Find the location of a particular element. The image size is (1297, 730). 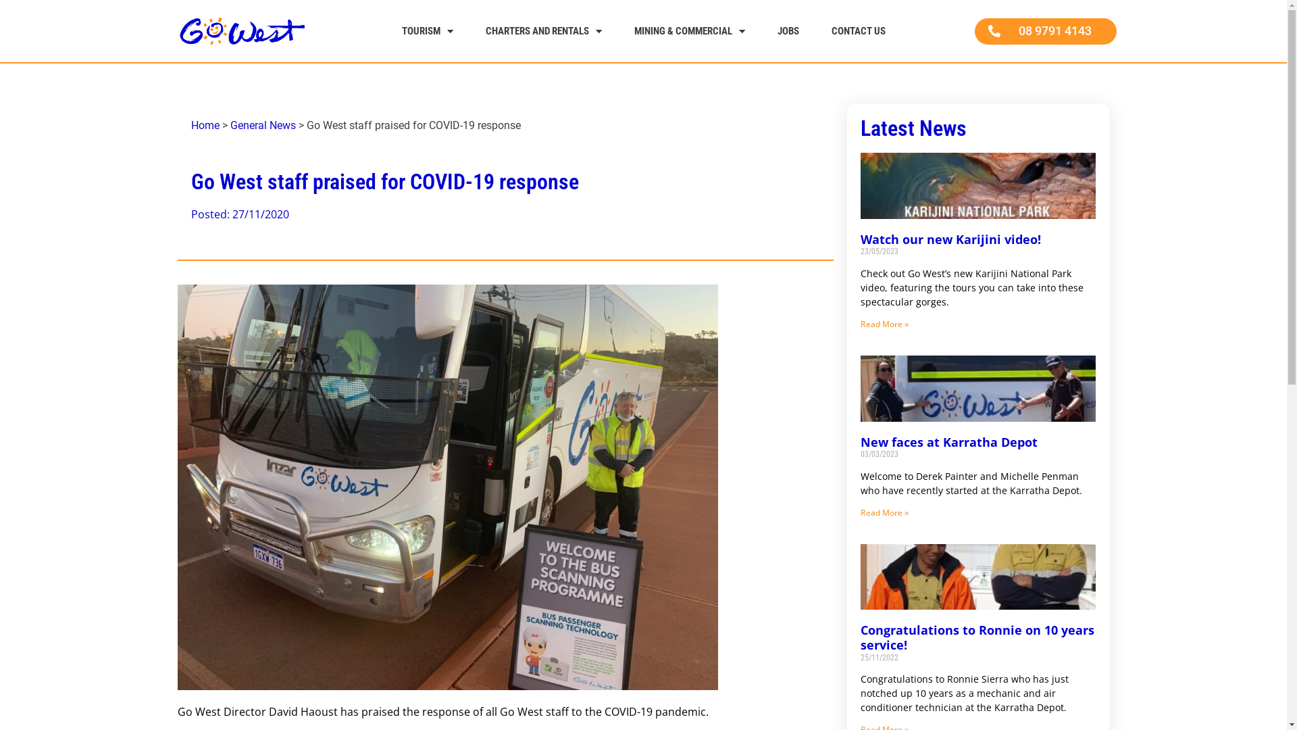

New faces at Karratha Depot is located at coordinates (949, 442).